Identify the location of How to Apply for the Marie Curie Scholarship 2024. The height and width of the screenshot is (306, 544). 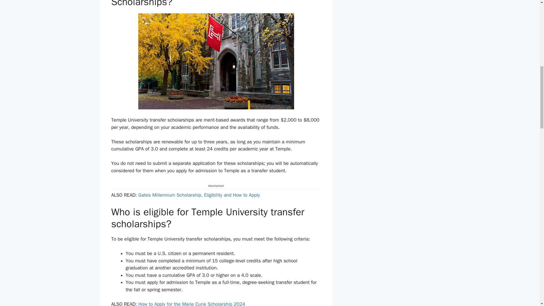
(192, 303).